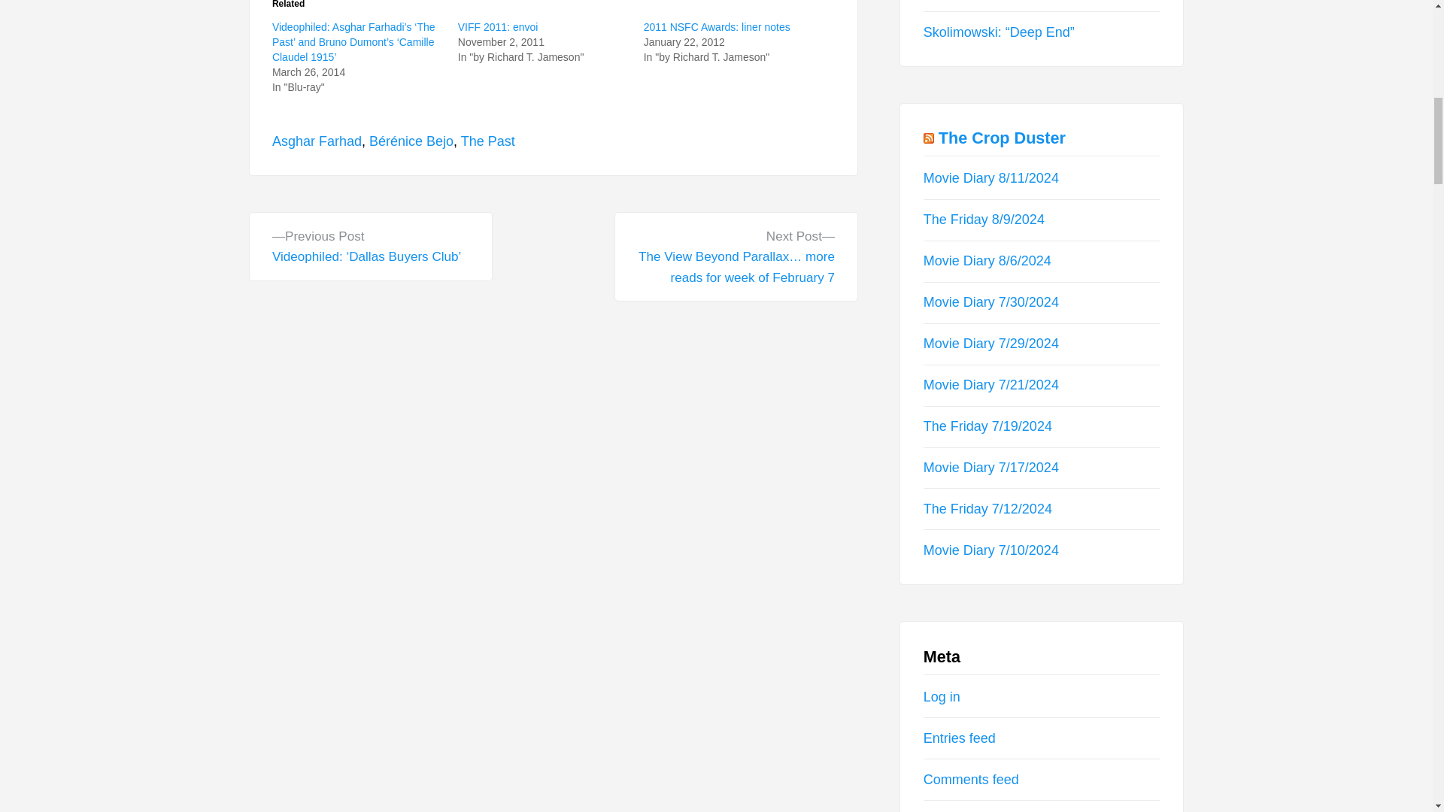  What do you see at coordinates (717, 27) in the screenshot?
I see `2011 NSFC Awards: liner notes` at bounding box center [717, 27].